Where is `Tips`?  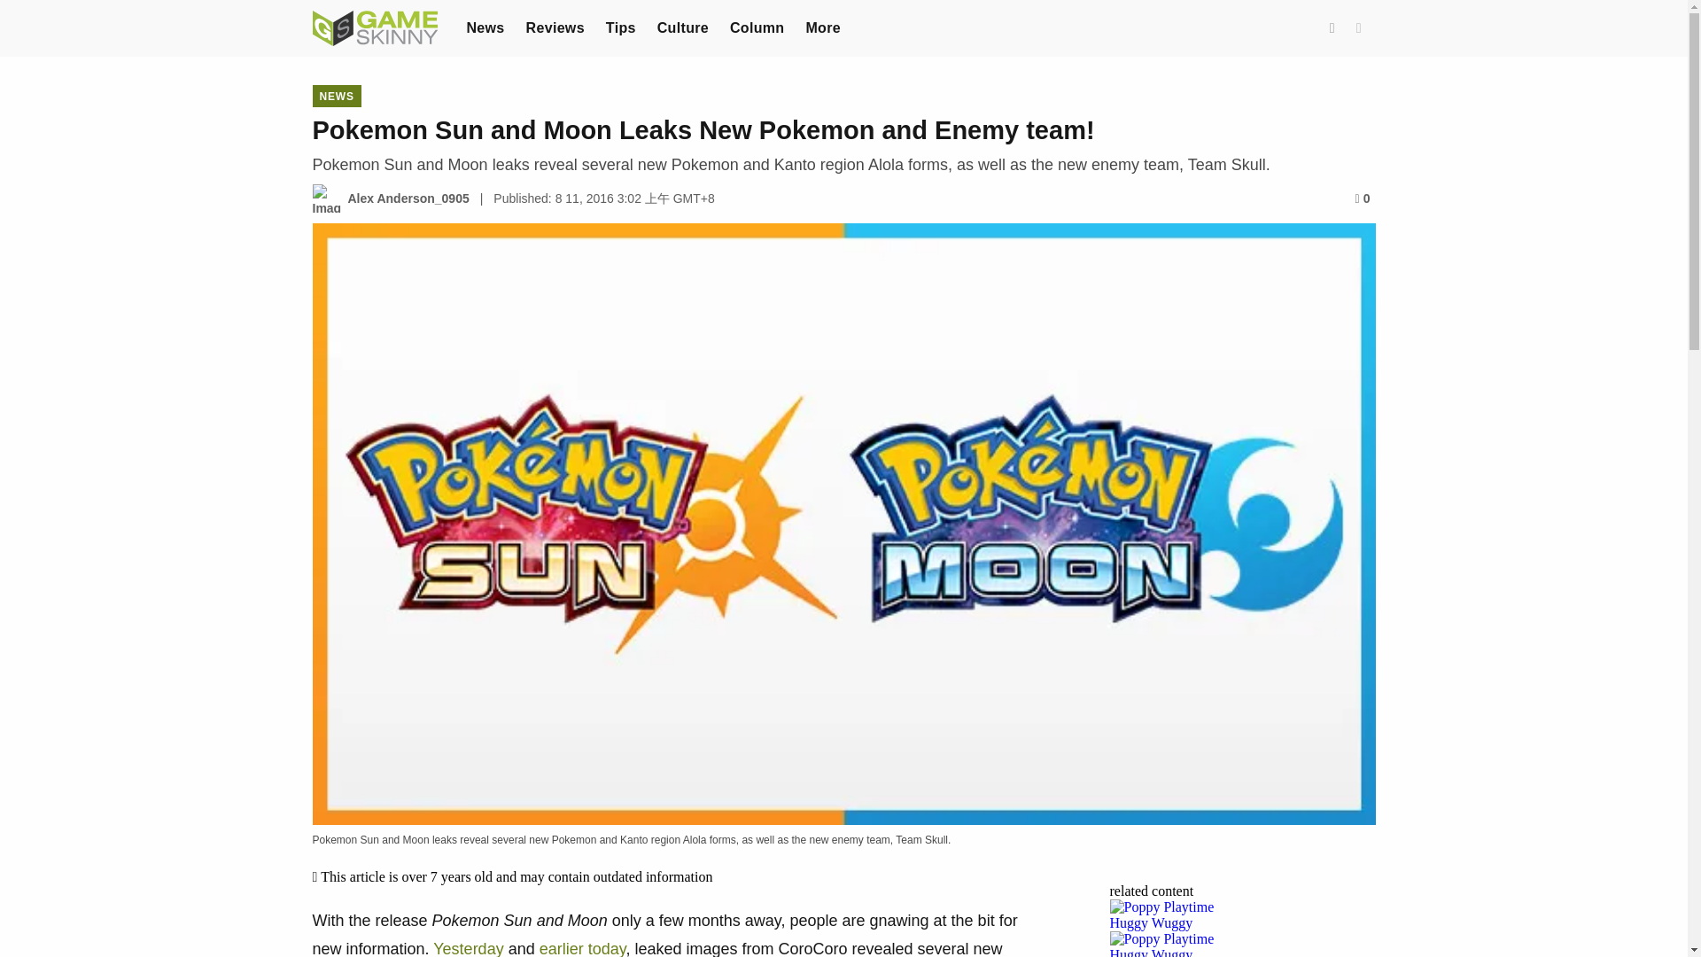
Tips is located at coordinates (620, 27).